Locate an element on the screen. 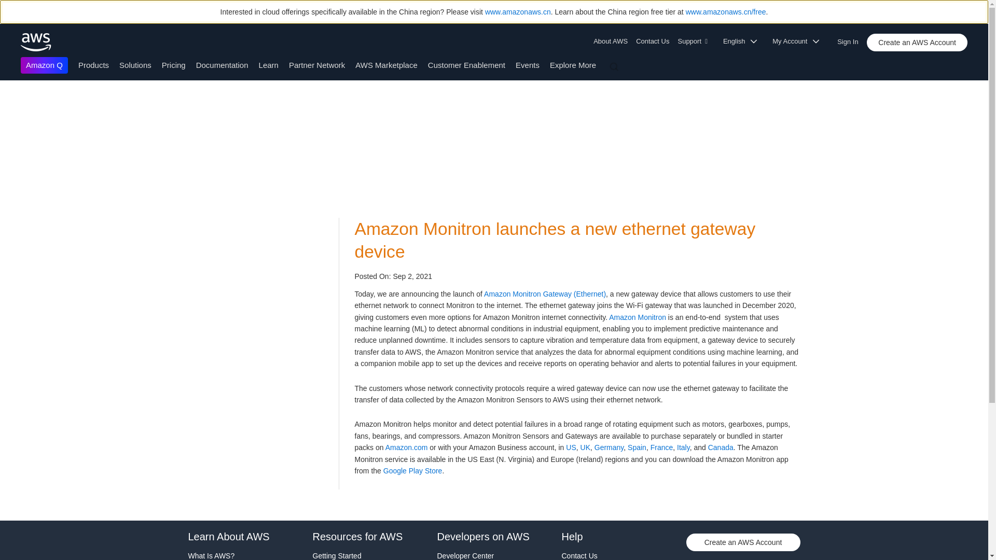 This screenshot has height=560, width=996. My Account   is located at coordinates (799, 41).